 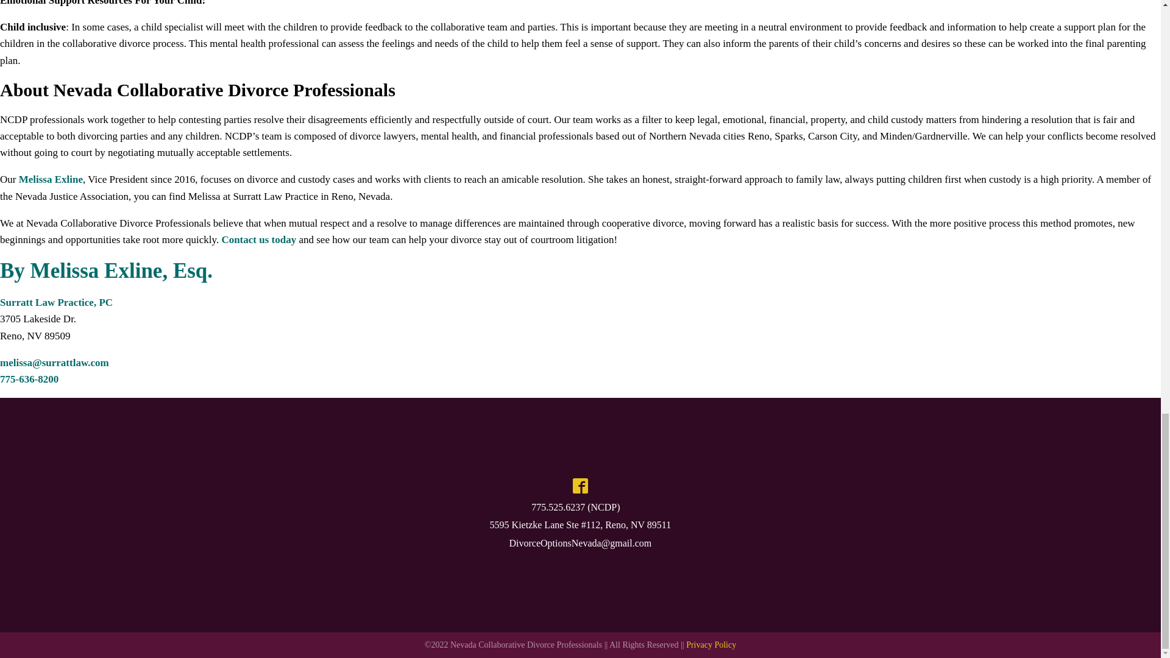 I want to click on Surratt Law Practice, PC, so click(x=56, y=302).